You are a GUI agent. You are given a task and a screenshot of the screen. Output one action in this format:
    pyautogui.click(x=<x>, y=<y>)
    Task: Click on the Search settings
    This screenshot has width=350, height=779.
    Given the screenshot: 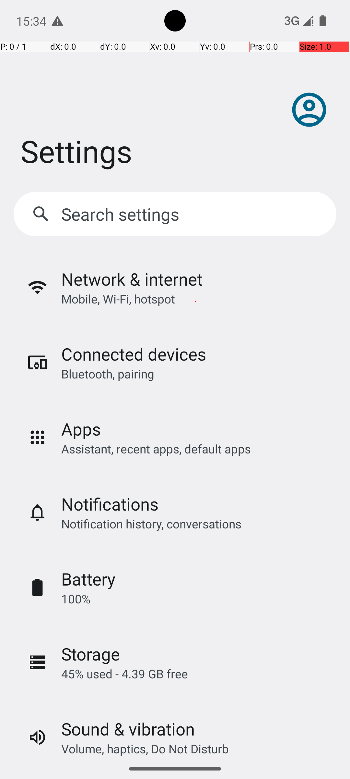 What is the action you would take?
    pyautogui.click(x=122, y=214)
    